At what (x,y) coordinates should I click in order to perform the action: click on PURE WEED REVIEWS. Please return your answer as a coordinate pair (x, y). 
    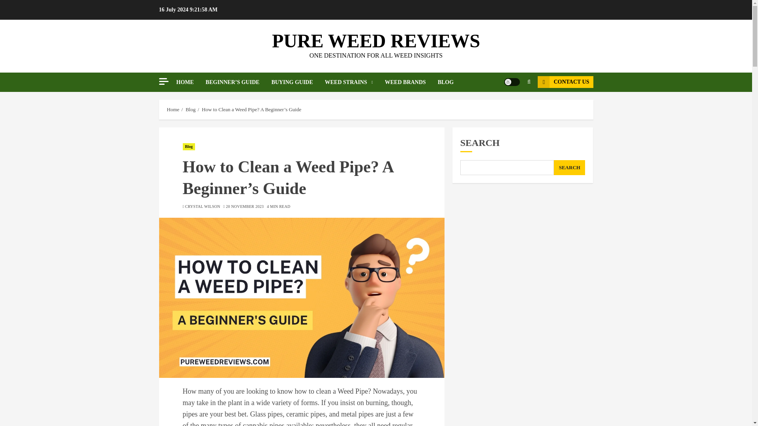
    Looking at the image, I should click on (376, 40).